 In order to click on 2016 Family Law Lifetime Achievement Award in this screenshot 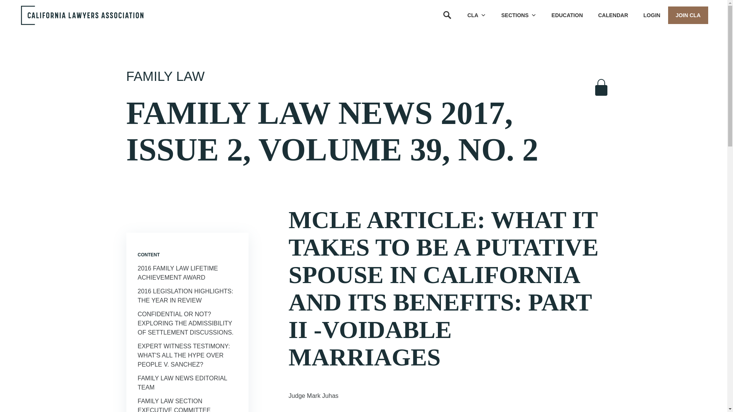, I will do `click(178, 273)`.